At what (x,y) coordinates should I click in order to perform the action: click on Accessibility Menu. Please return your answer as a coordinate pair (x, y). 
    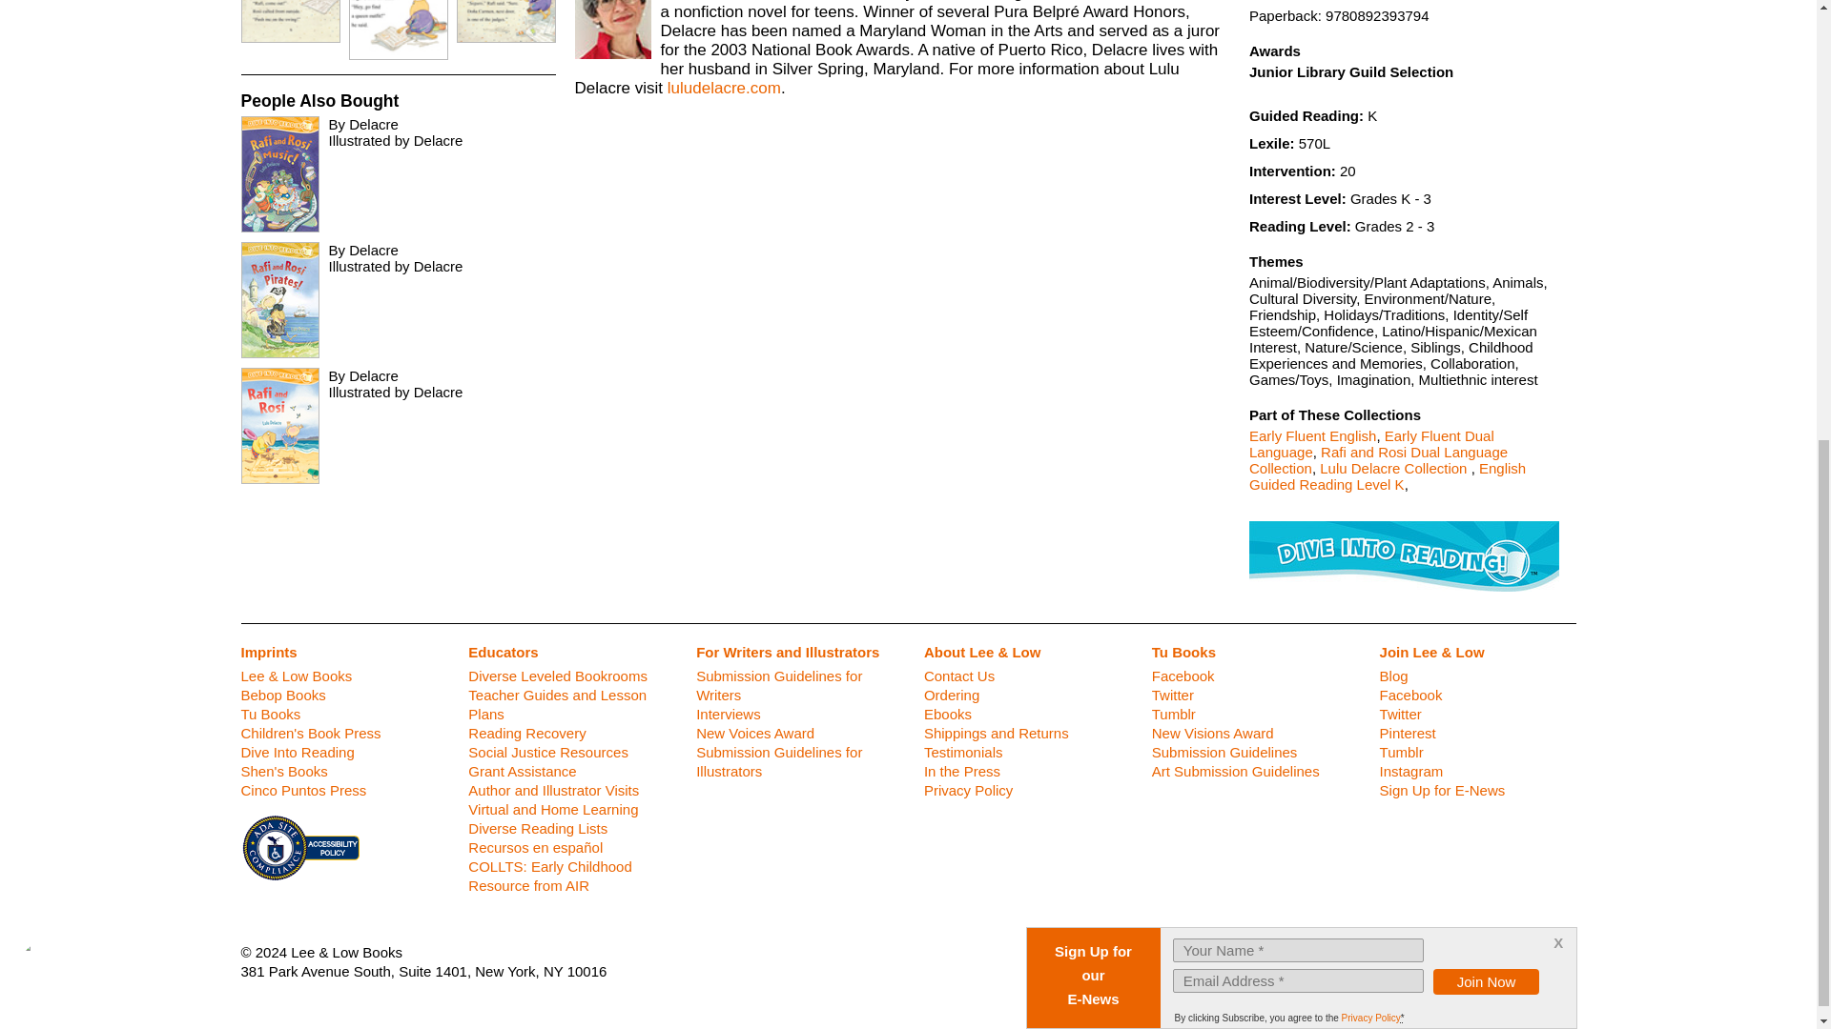
    Looking at the image, I should click on (55, 201).